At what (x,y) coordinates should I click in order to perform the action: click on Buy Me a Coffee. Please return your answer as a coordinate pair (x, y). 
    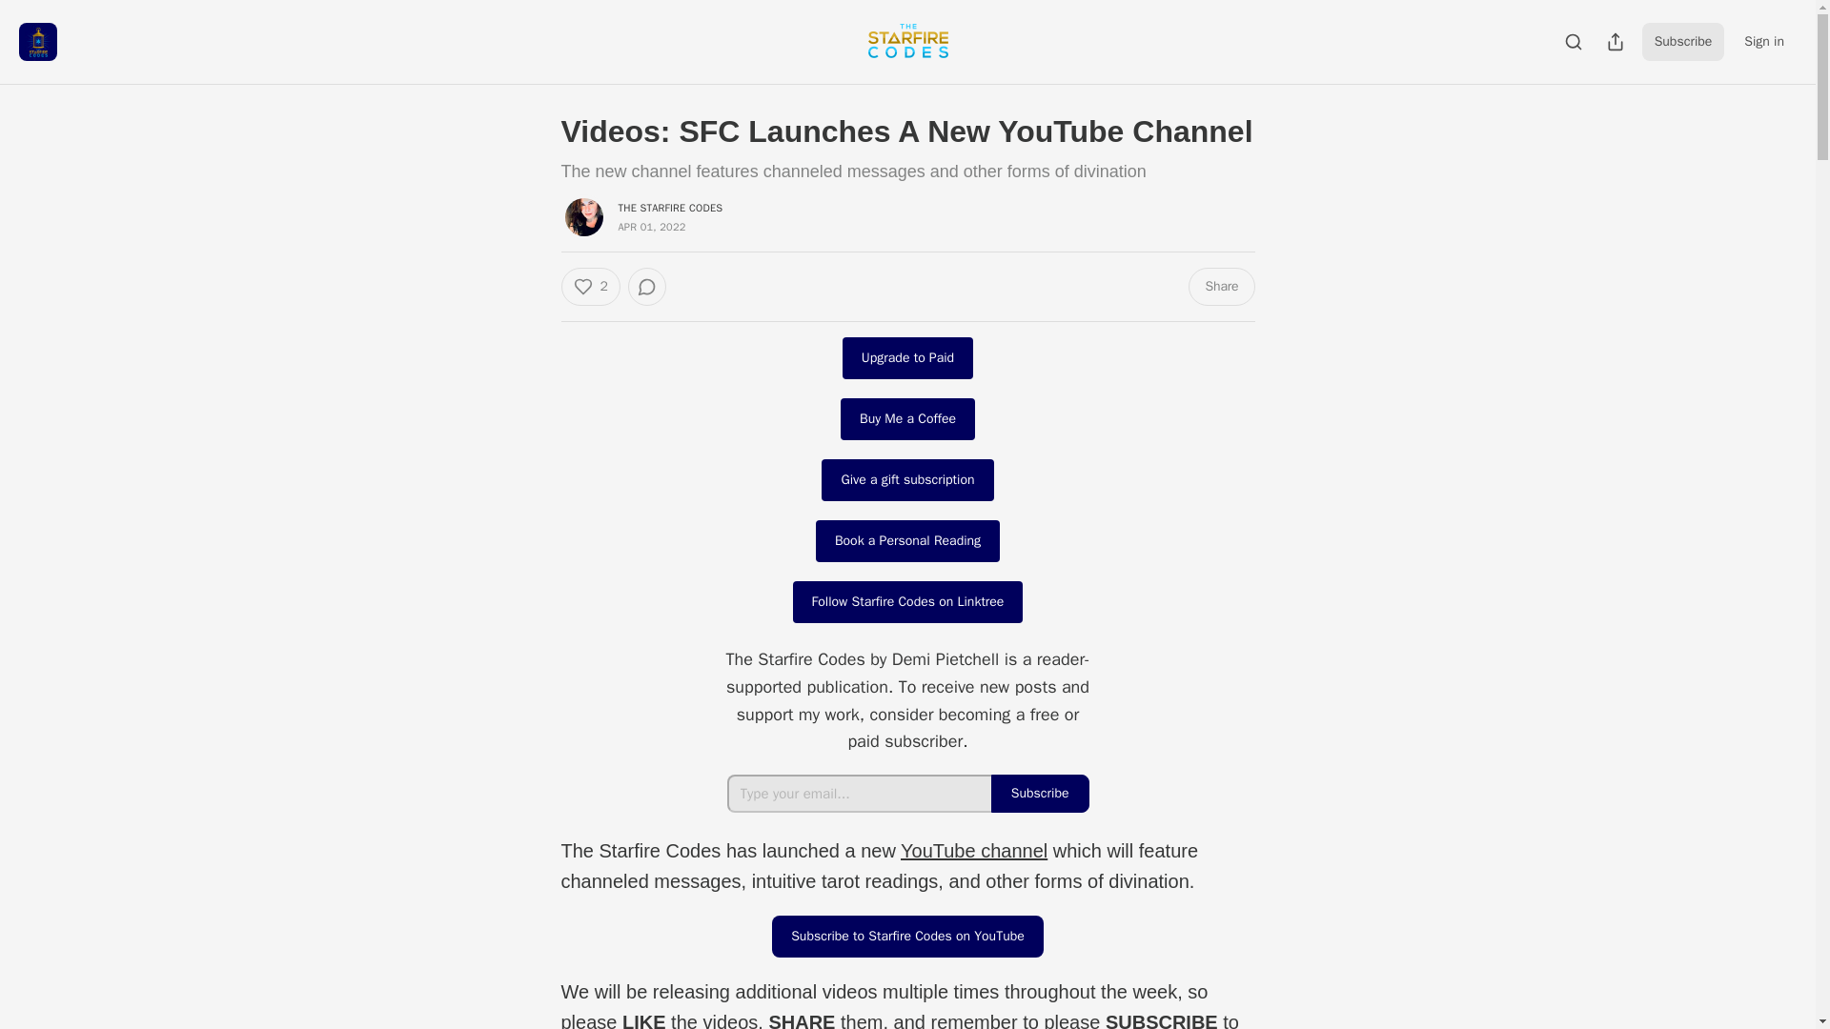
    Looking at the image, I should click on (907, 419).